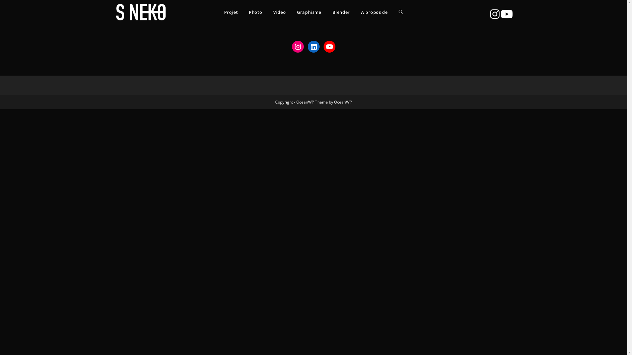 The image size is (632, 355). I want to click on LinkedIn, so click(313, 47).